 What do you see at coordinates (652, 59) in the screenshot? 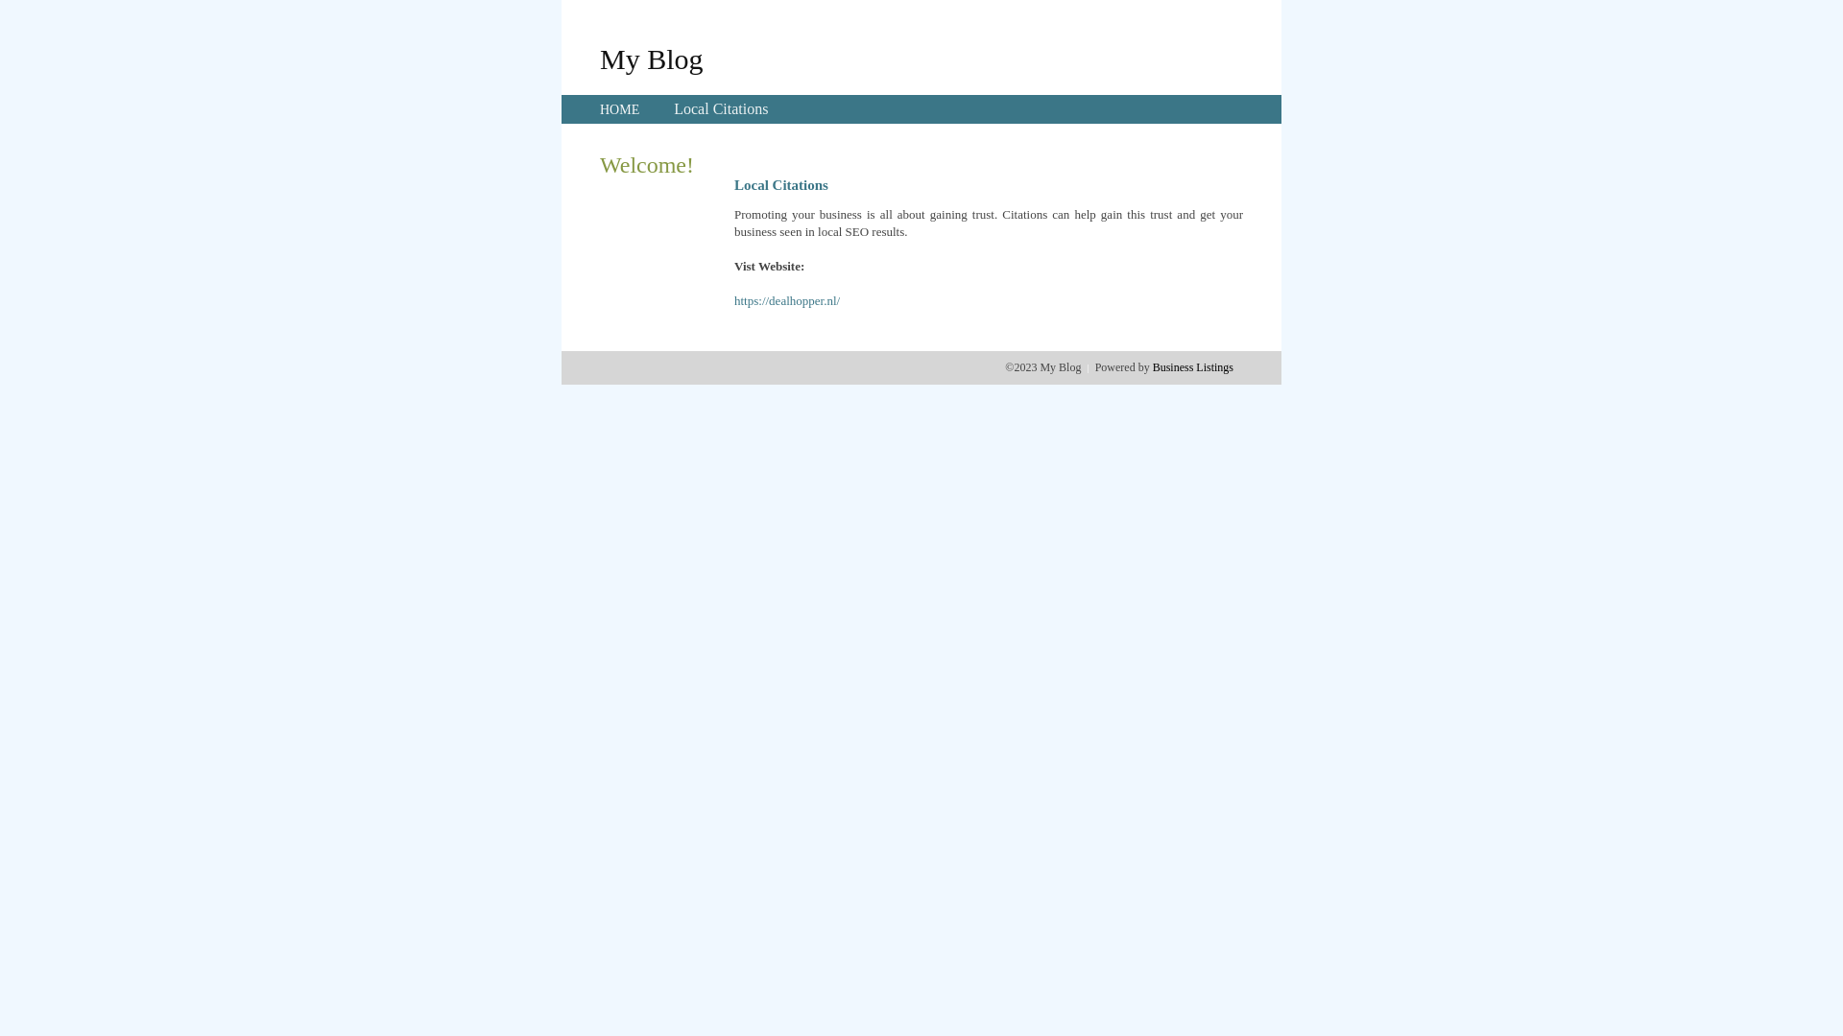
I see `My Blog` at bounding box center [652, 59].